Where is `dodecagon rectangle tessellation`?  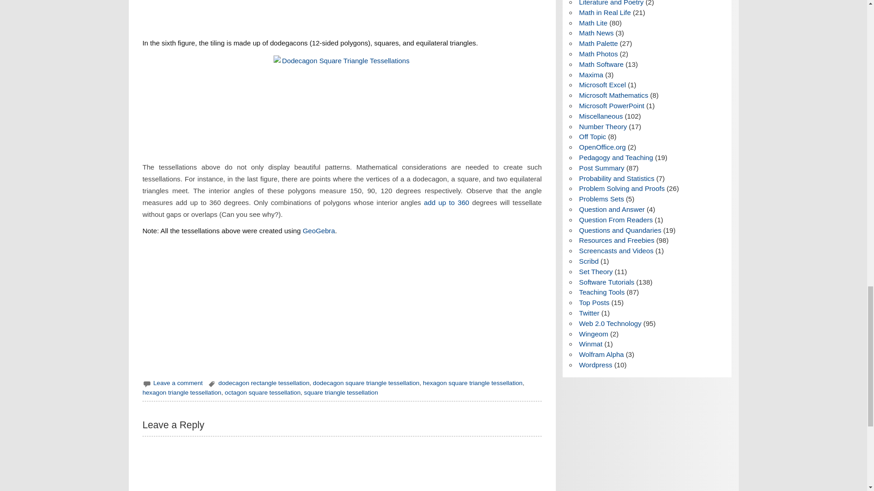
dodecagon rectangle tessellation is located at coordinates (264, 383).